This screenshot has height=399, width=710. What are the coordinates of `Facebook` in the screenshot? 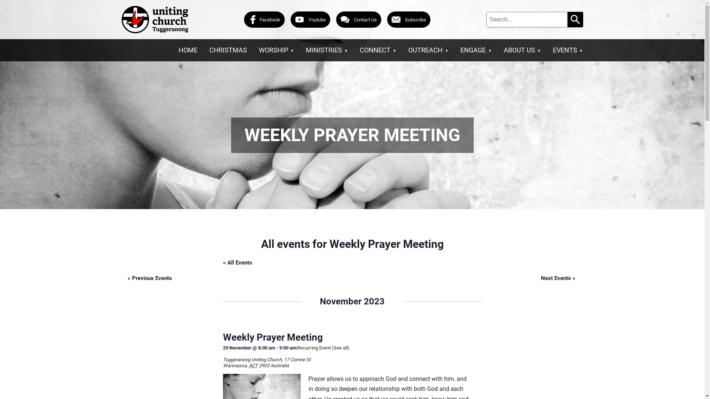 It's located at (264, 20).